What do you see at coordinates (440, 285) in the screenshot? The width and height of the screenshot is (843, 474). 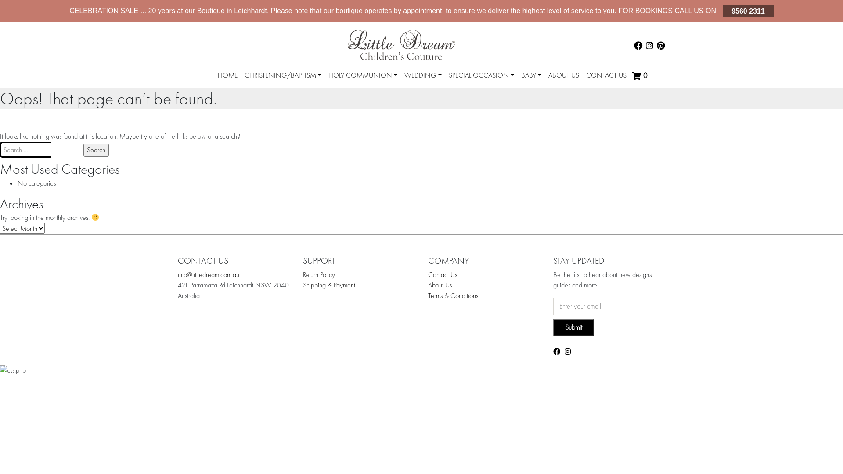 I see `About Us` at bounding box center [440, 285].